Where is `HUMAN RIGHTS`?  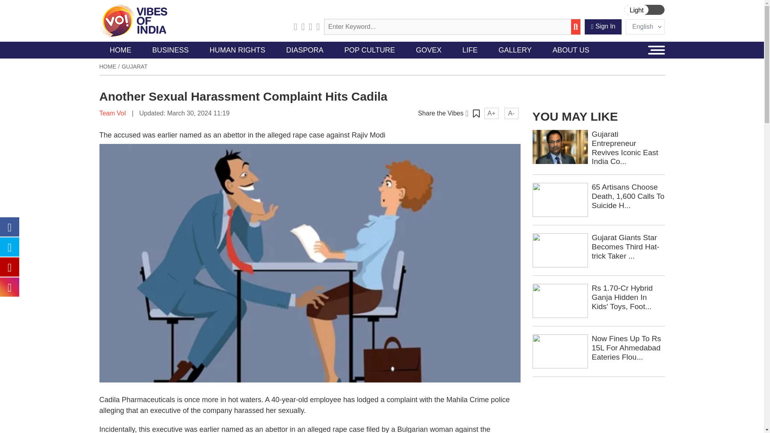
HUMAN RIGHTS is located at coordinates (237, 50).